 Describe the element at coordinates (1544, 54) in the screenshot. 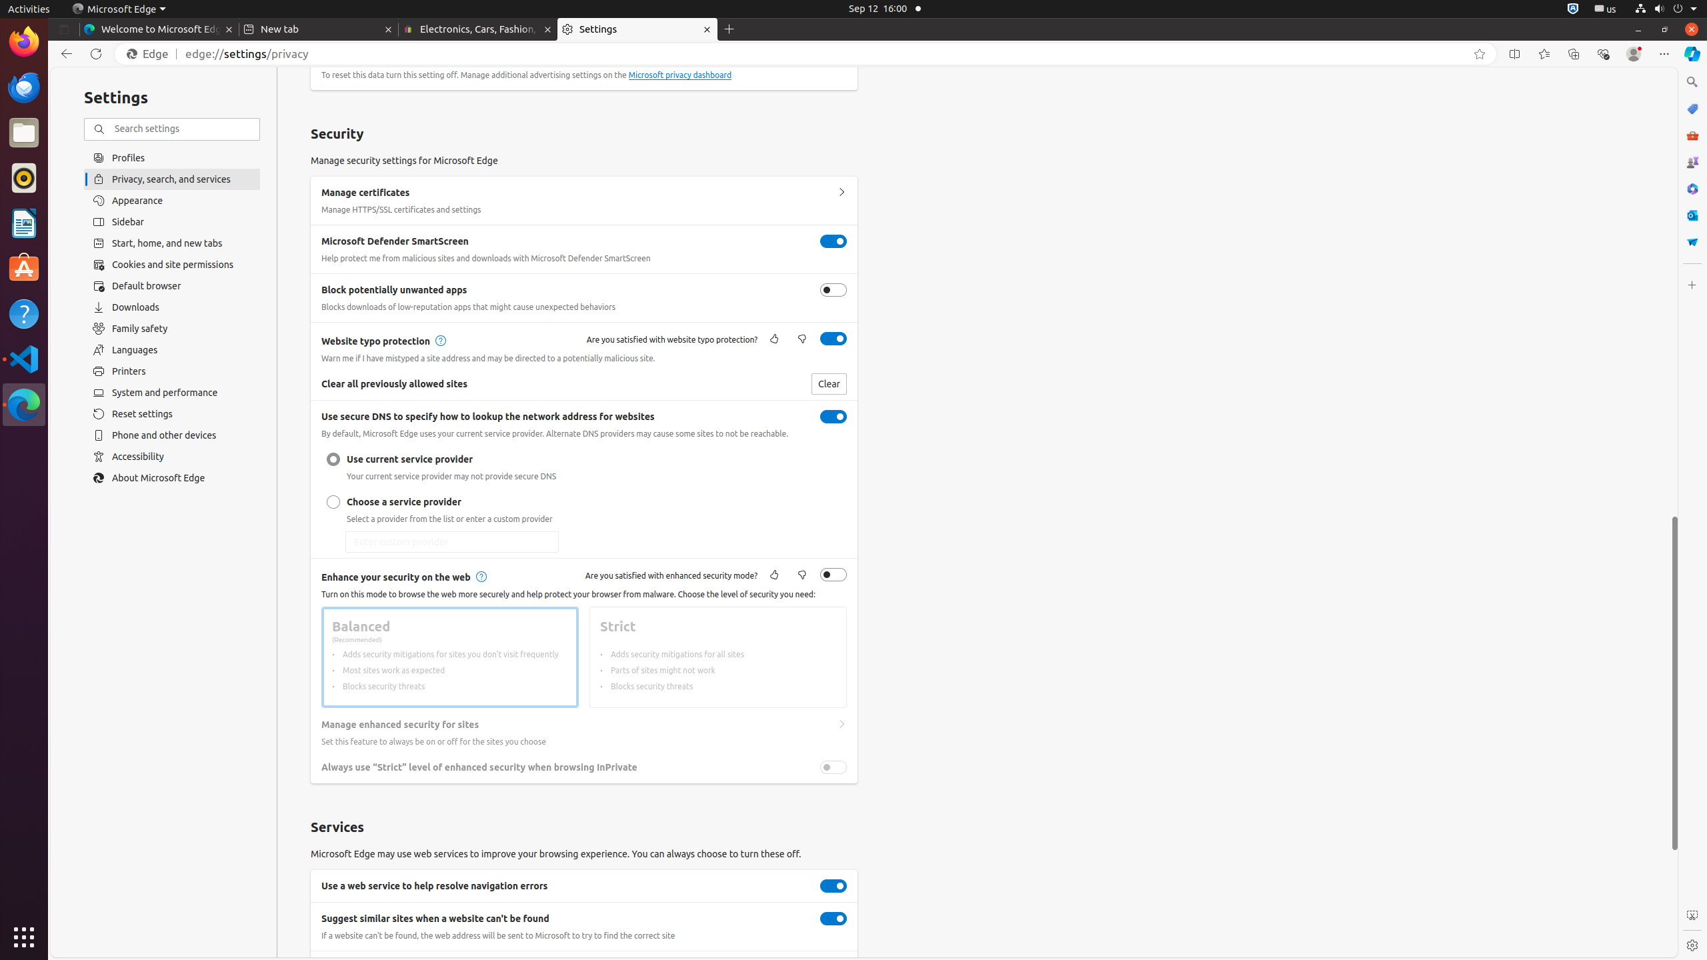

I see `Favorites` at that location.